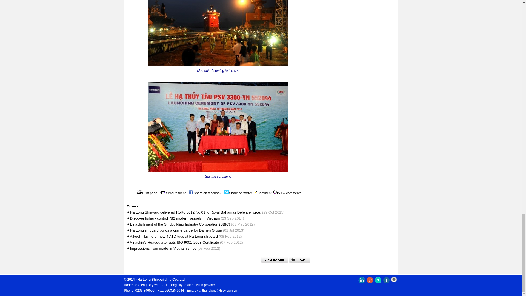 This screenshot has width=526, height=296. Describe the element at coordinates (274, 260) in the screenshot. I see `Click here to selected` at that location.